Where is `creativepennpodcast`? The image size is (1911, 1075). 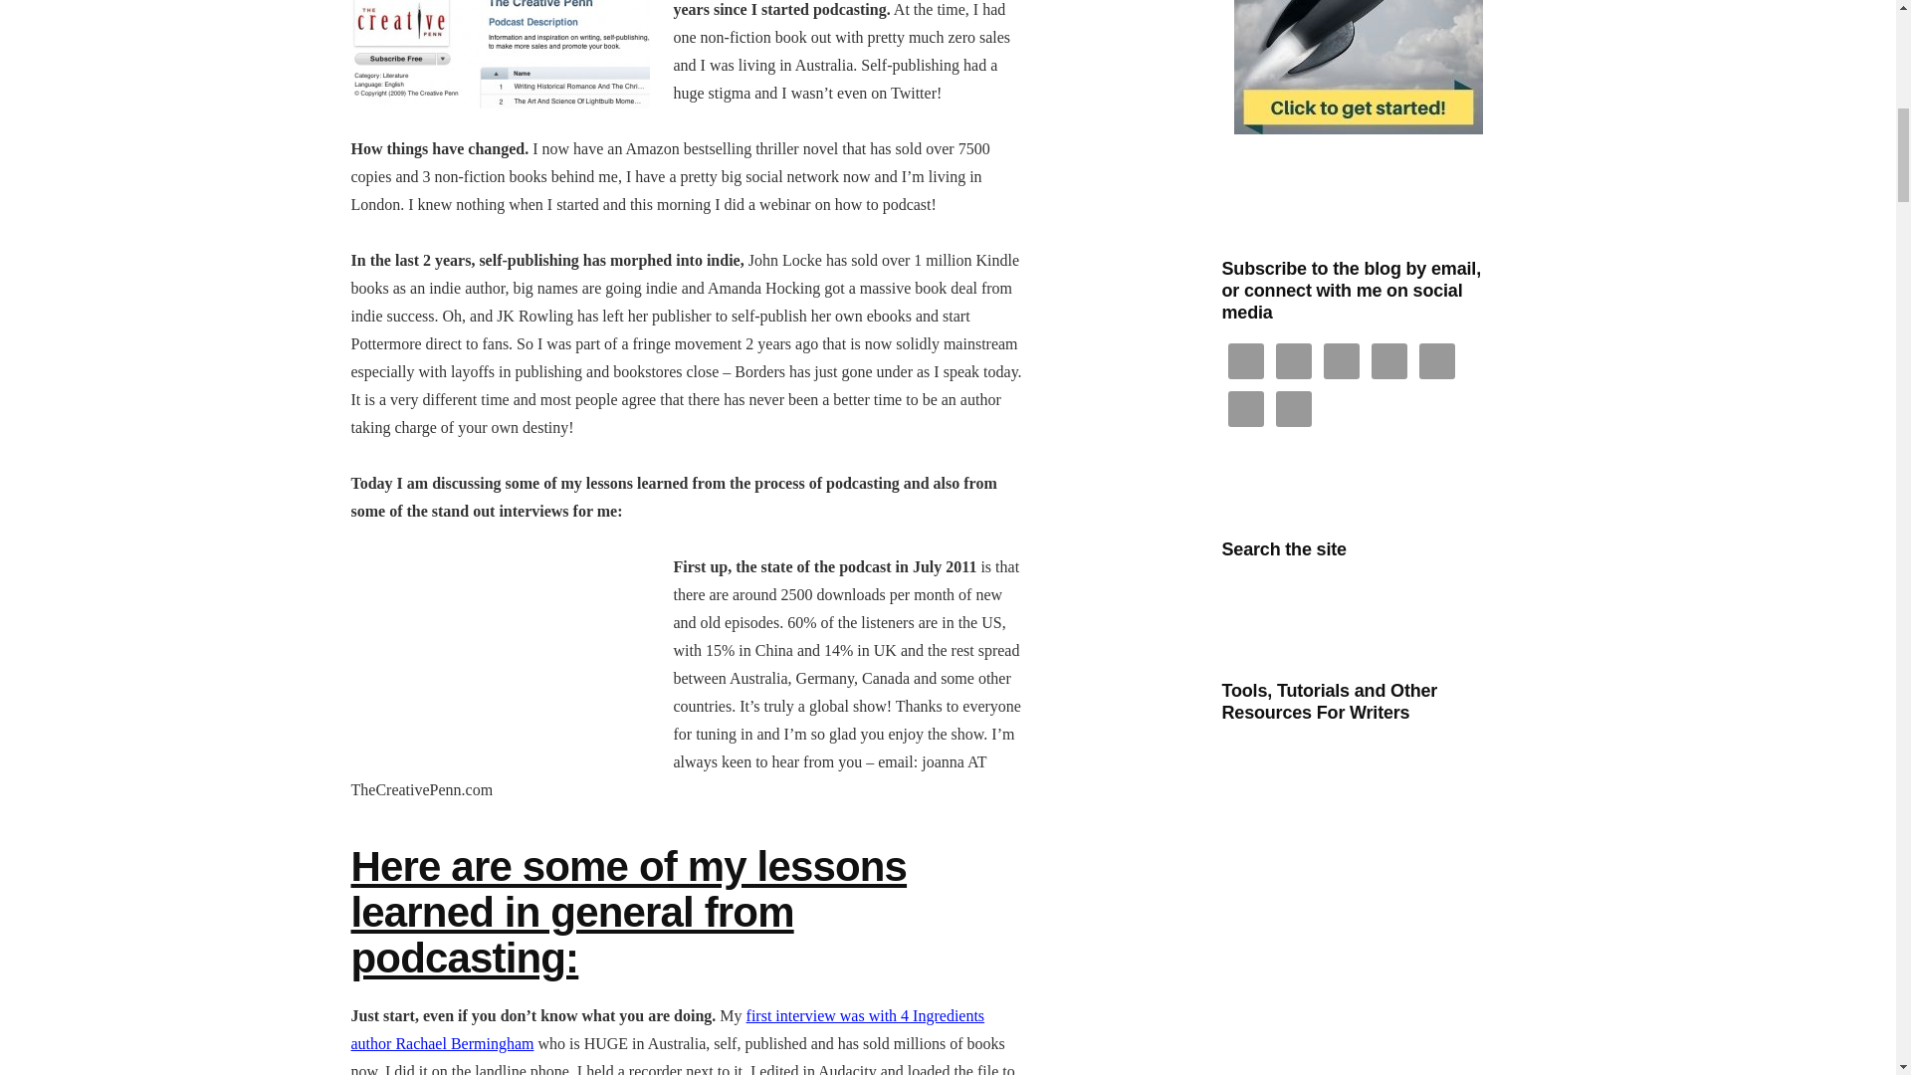 creativepennpodcast is located at coordinates (500, 54).